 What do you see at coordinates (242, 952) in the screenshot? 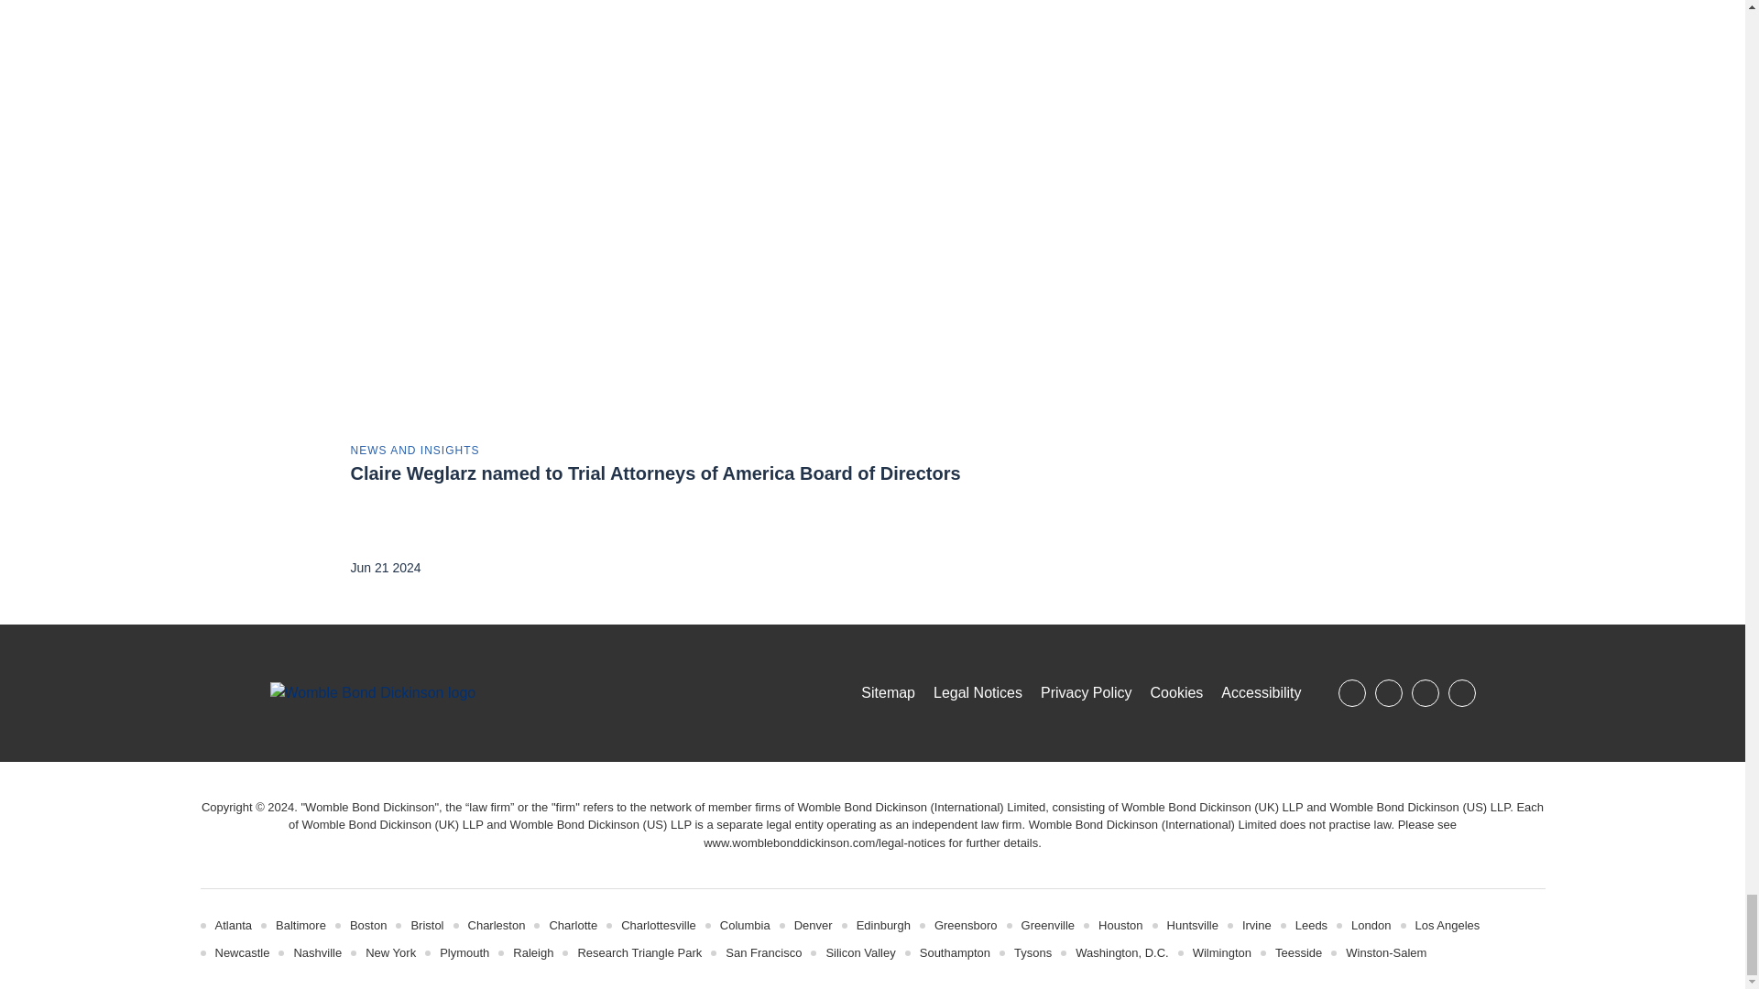
I see `Newcastle` at bounding box center [242, 952].